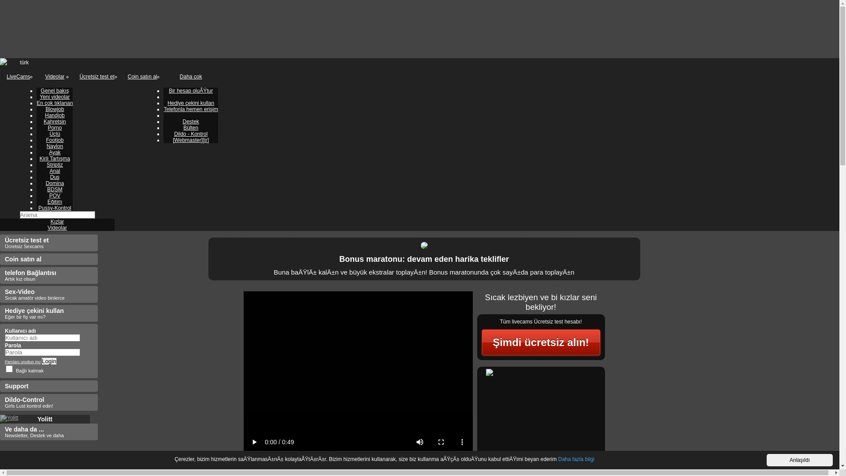 Image resolution: width=846 pixels, height=476 pixels. I want to click on Ve daha da ...
Newsletter, Destek ve daha, so click(49, 432).